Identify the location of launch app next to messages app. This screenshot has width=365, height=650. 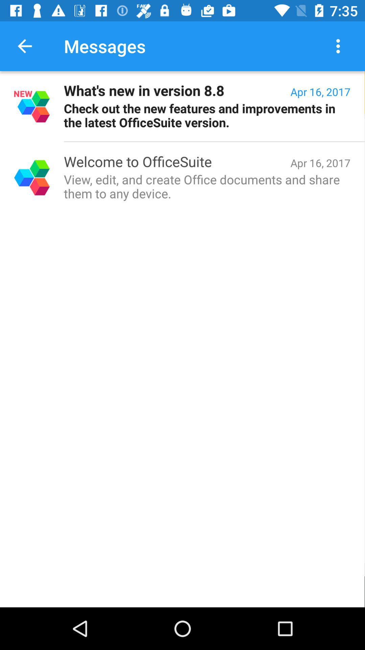
(25, 46).